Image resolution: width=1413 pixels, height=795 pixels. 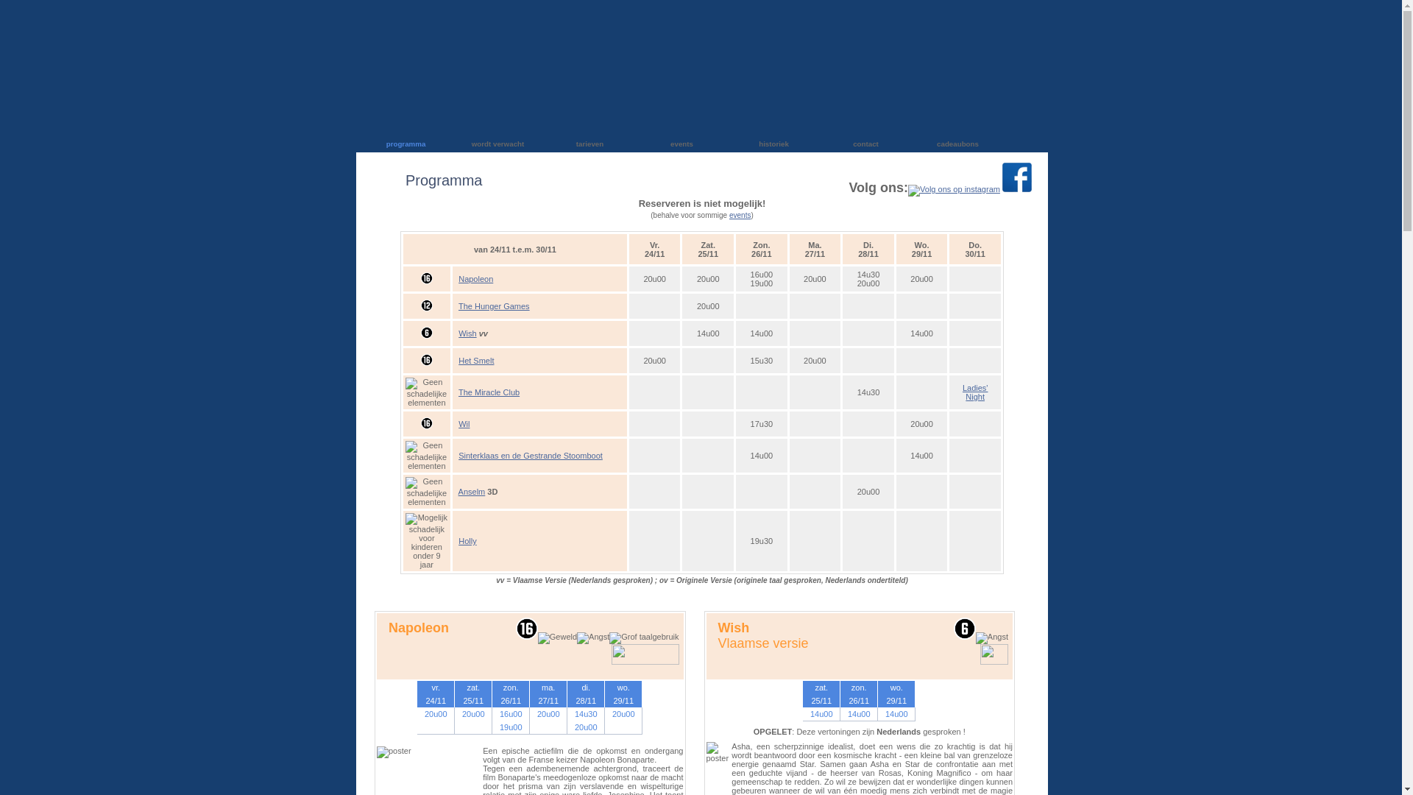 What do you see at coordinates (427, 278) in the screenshot?
I see `Mogelijk schadelijk voor kinderen onder 16 jaar` at bounding box center [427, 278].